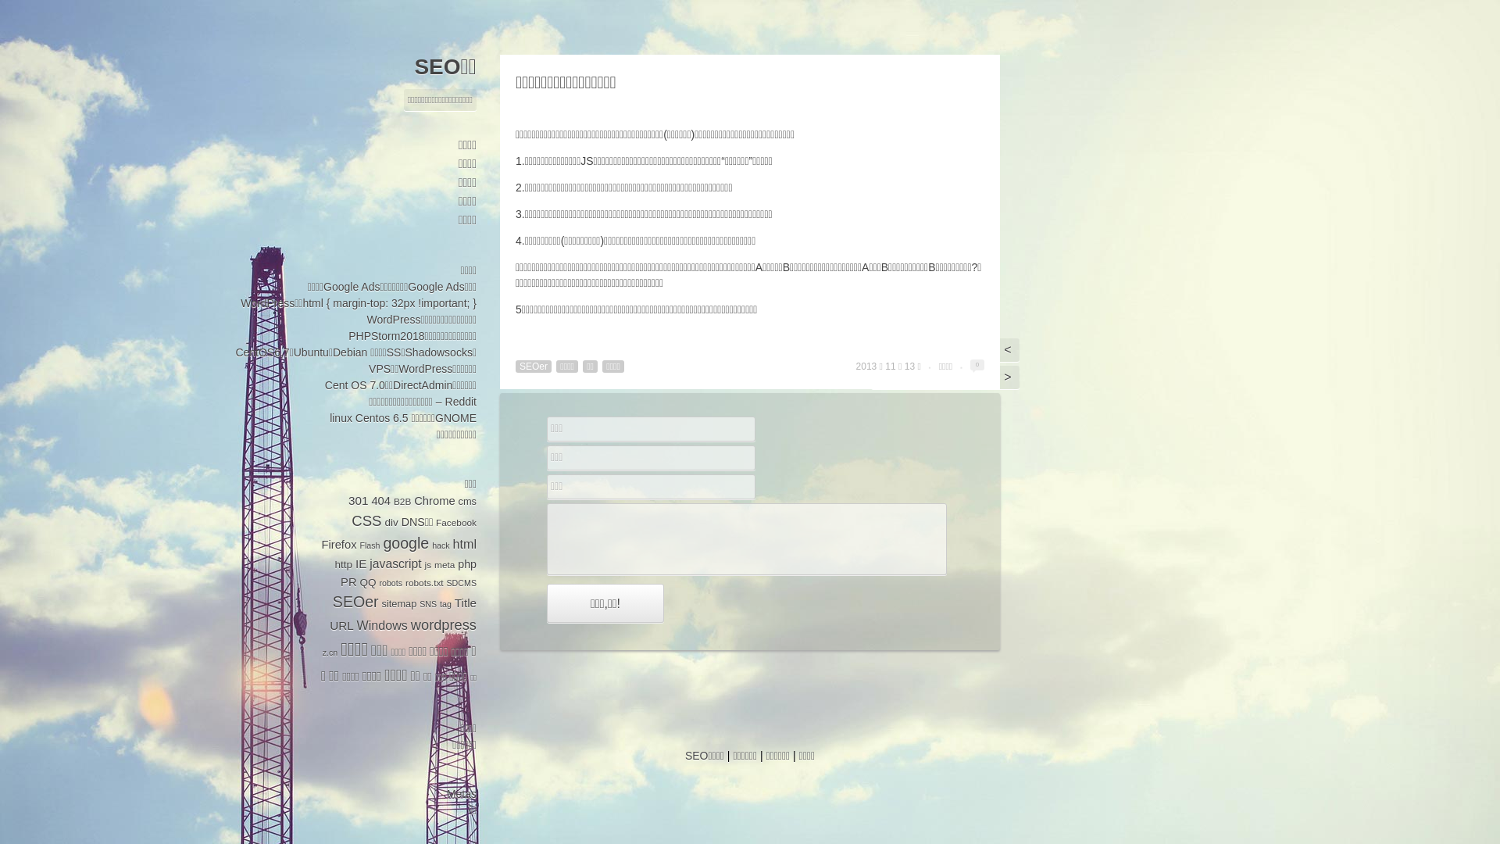 The width and height of the screenshot is (1500, 844). Describe the element at coordinates (466, 603) in the screenshot. I see `Title` at that location.